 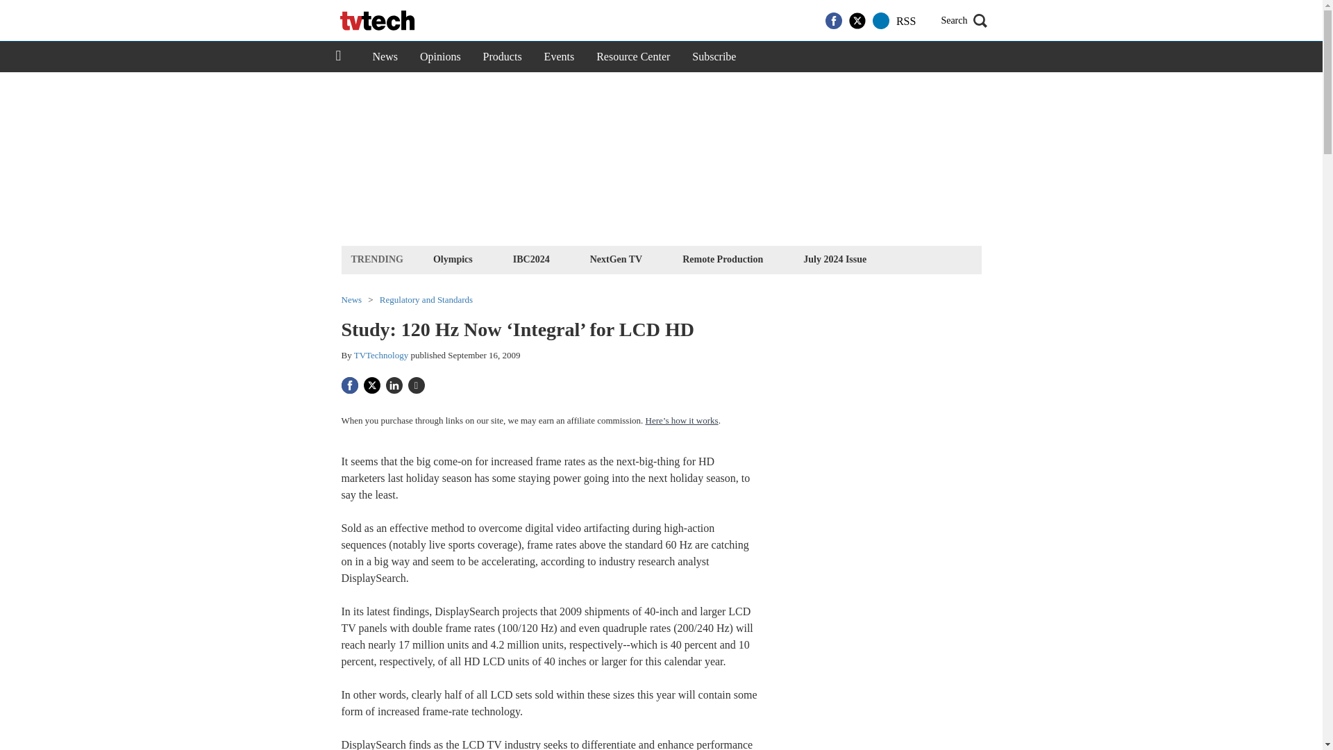 I want to click on RSS, so click(x=905, y=21).